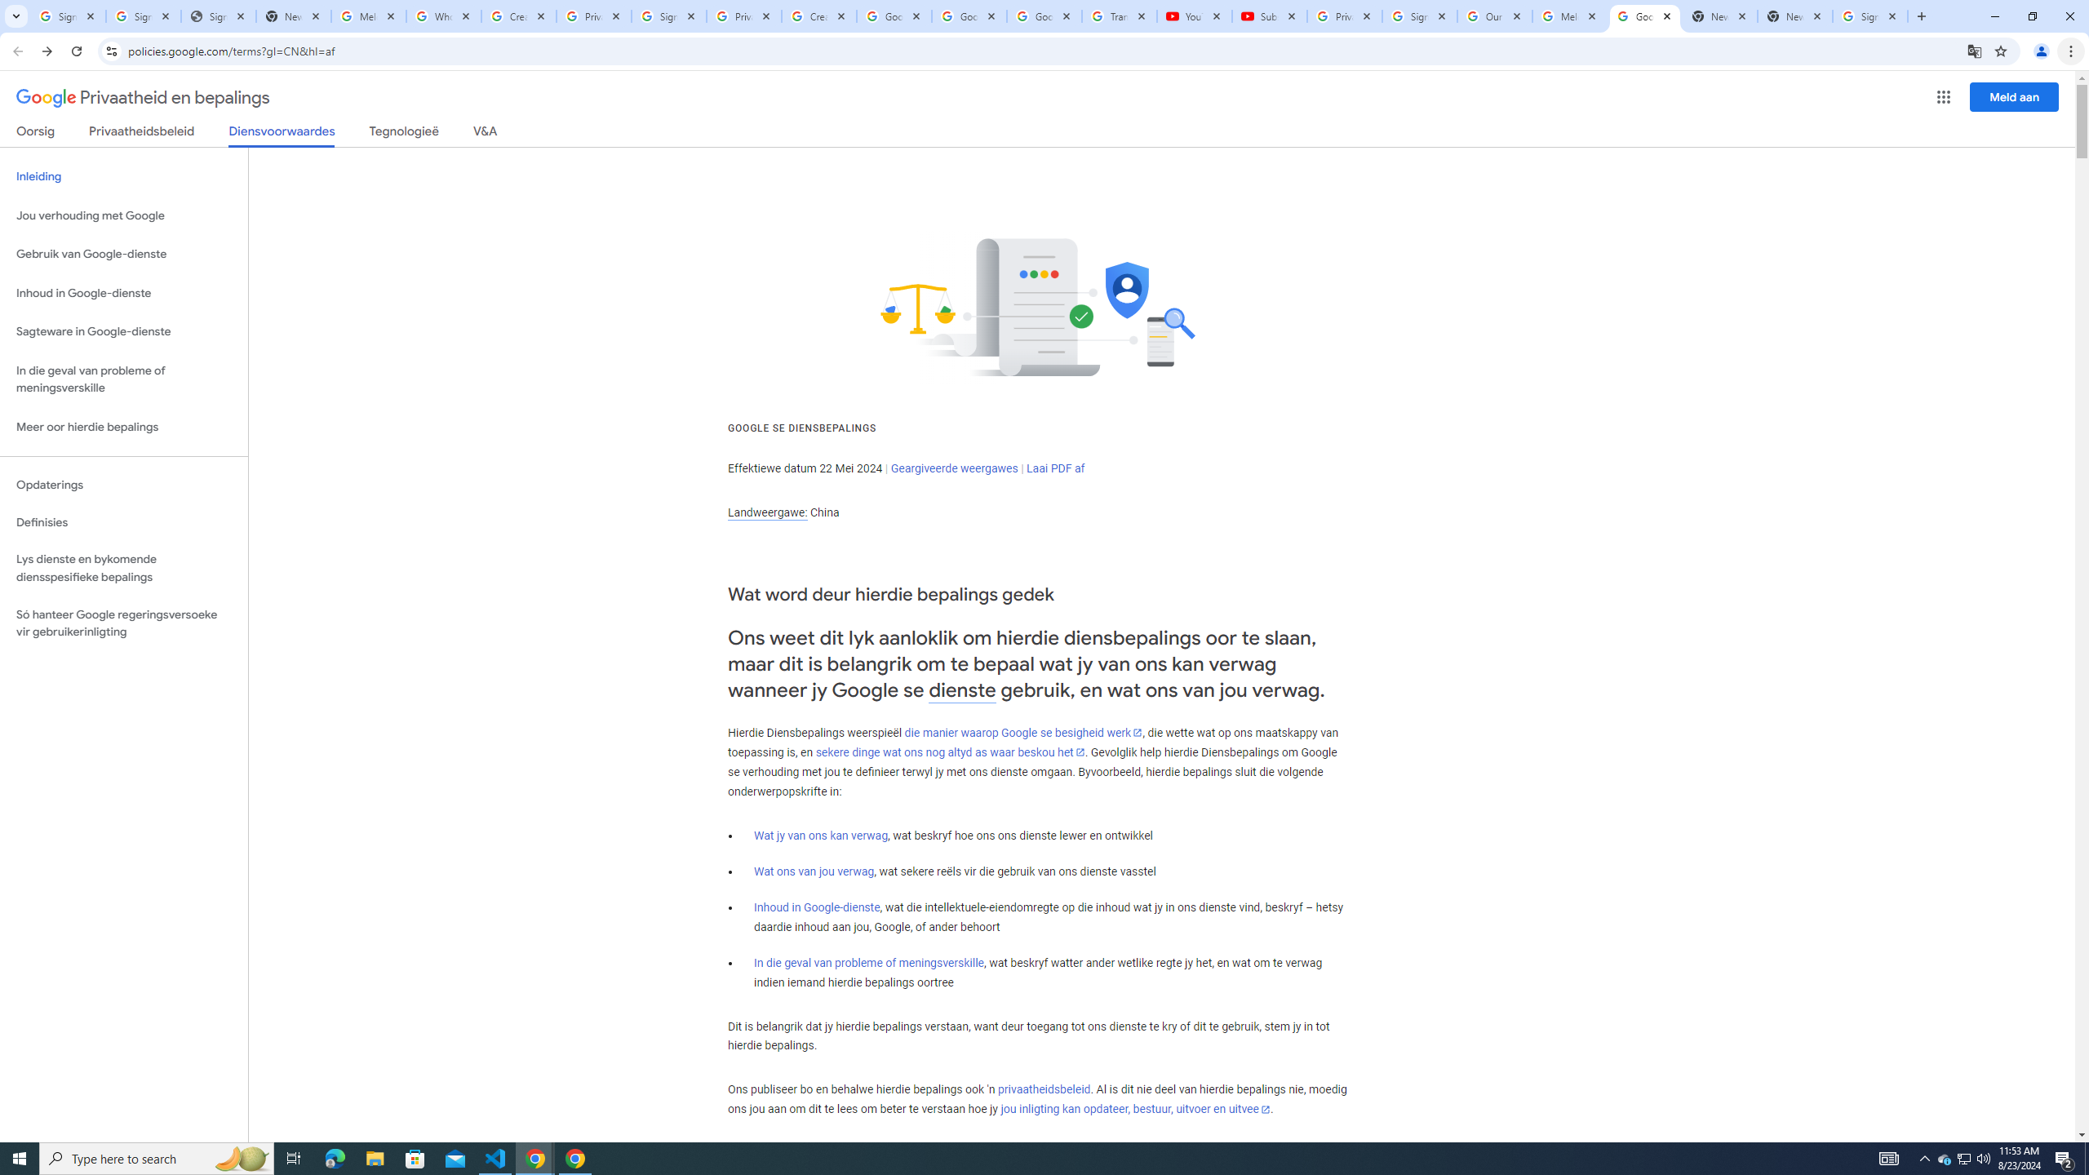  I want to click on Landweergawe:, so click(767, 512).